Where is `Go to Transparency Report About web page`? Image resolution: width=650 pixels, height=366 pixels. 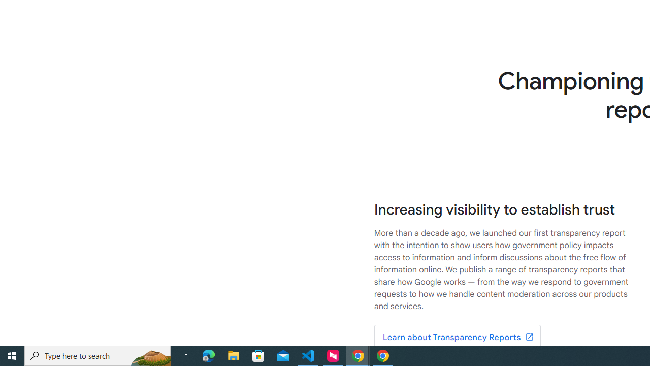
Go to Transparency Report About web page is located at coordinates (457, 338).